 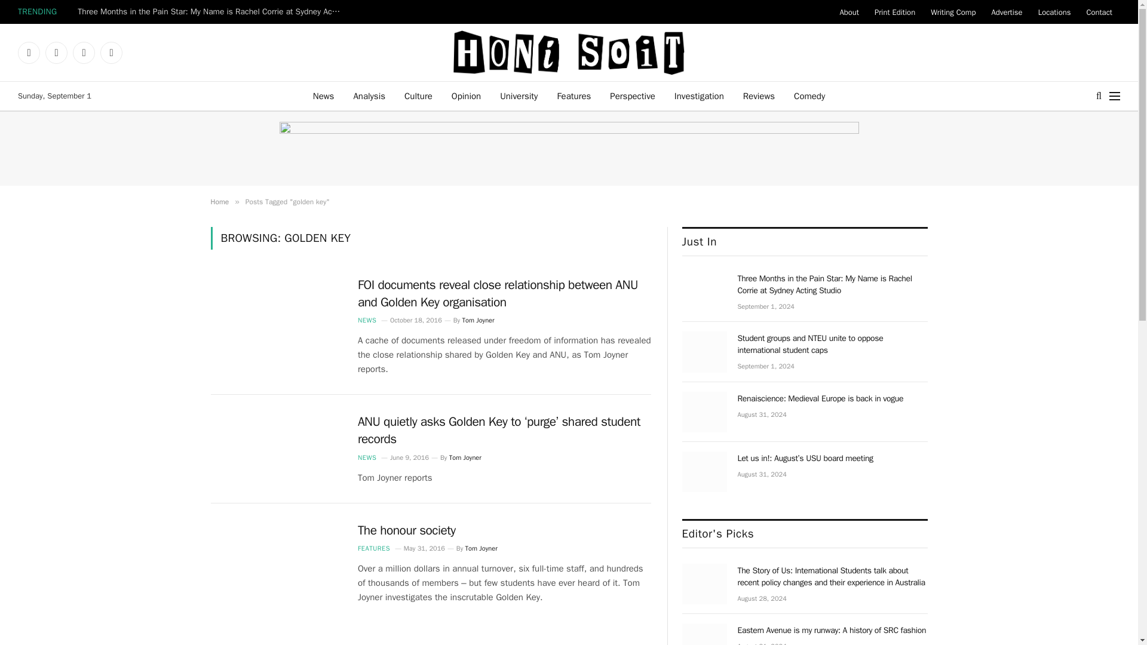 I want to click on About, so click(x=848, y=12).